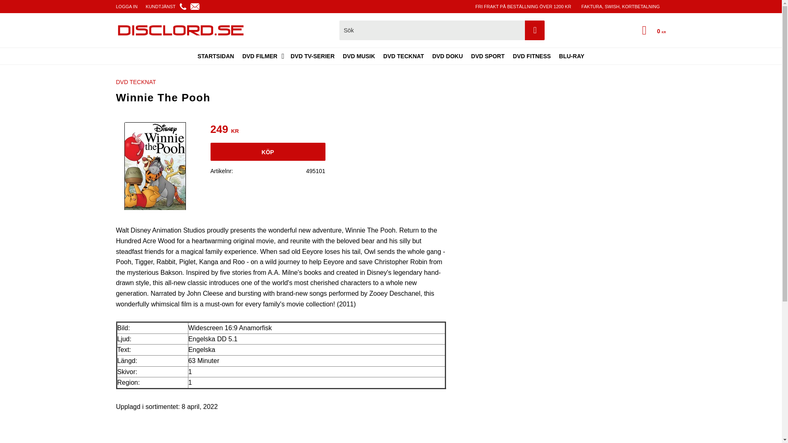 The height and width of the screenshot is (443, 788). I want to click on DVD DOKU, so click(447, 56).